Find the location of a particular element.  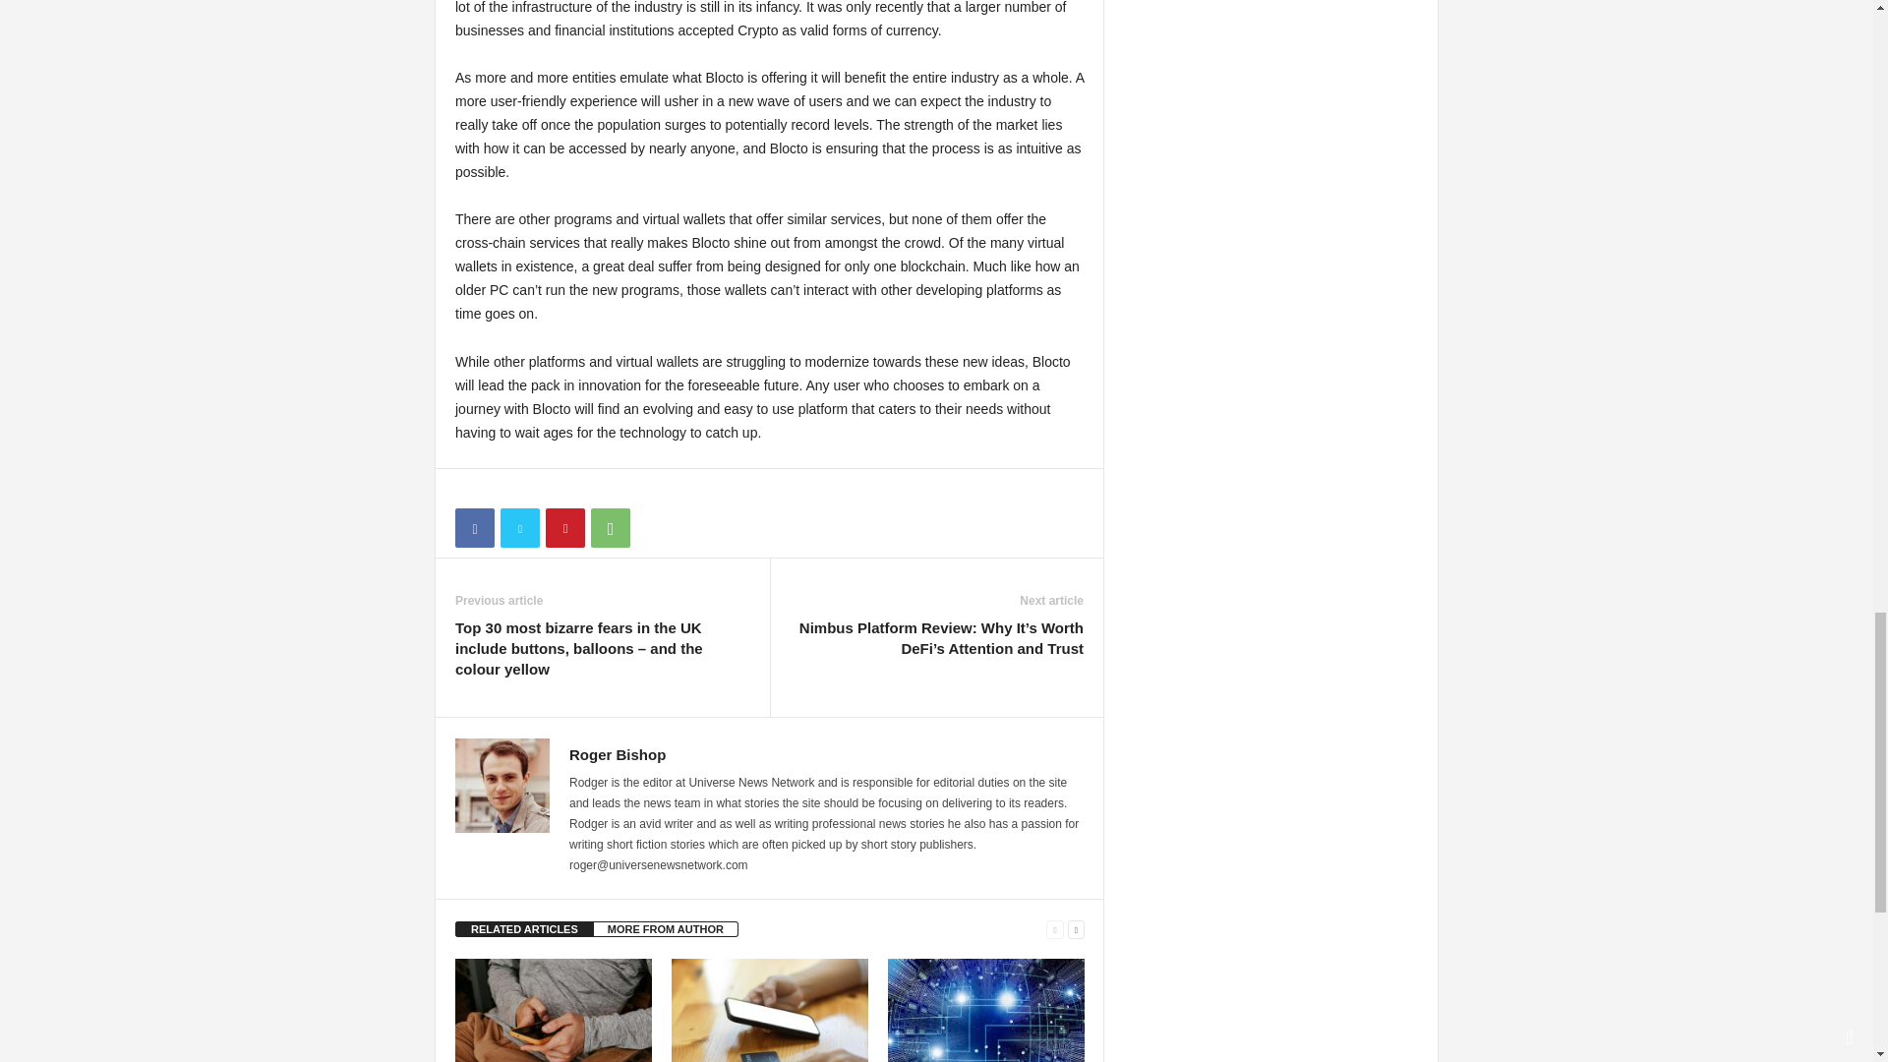

Twitter is located at coordinates (519, 528).